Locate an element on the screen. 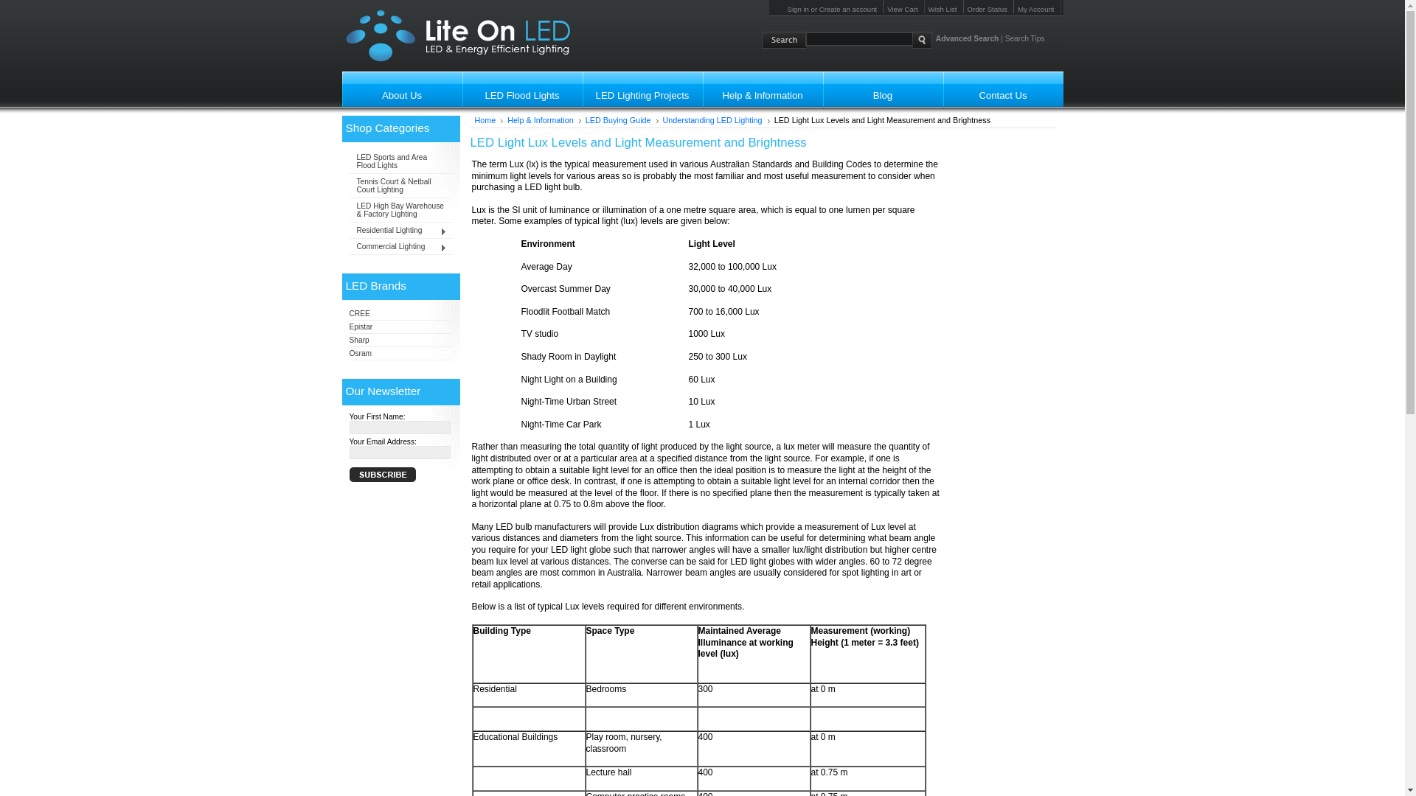 The width and height of the screenshot is (1416, 796). LED Sports and Area Flood Lights is located at coordinates (401, 161).